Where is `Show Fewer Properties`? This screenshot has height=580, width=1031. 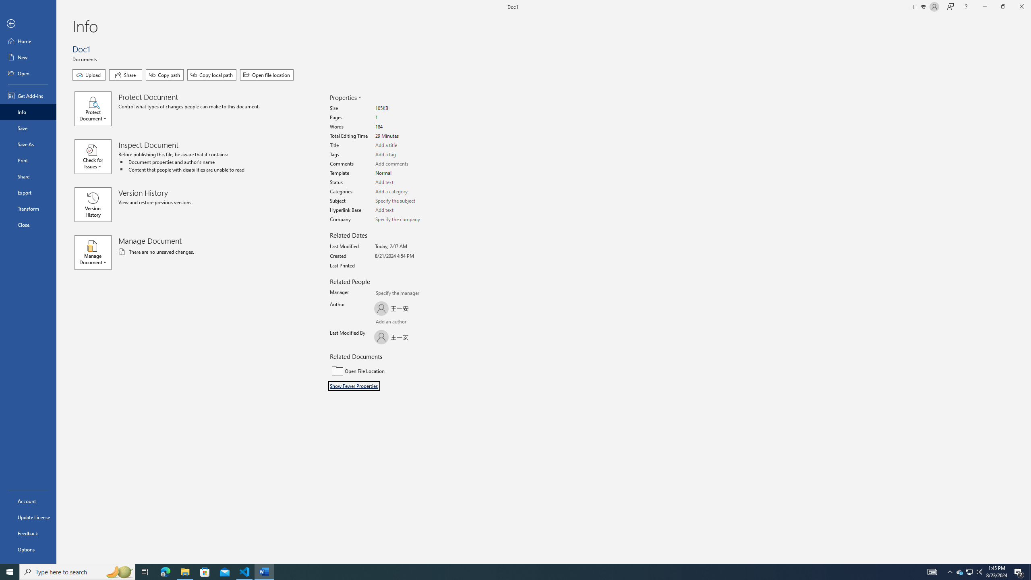
Show Fewer Properties is located at coordinates (354, 386).